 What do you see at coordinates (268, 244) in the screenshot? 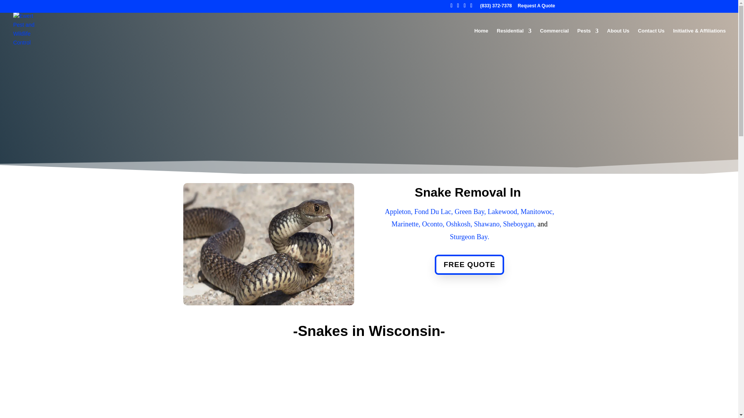
I see `Snakes` at bounding box center [268, 244].